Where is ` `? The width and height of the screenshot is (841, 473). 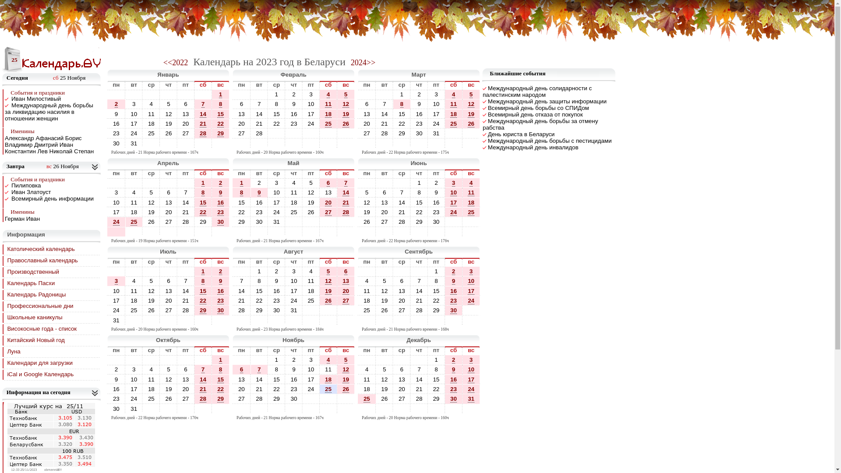
  is located at coordinates (259, 360).